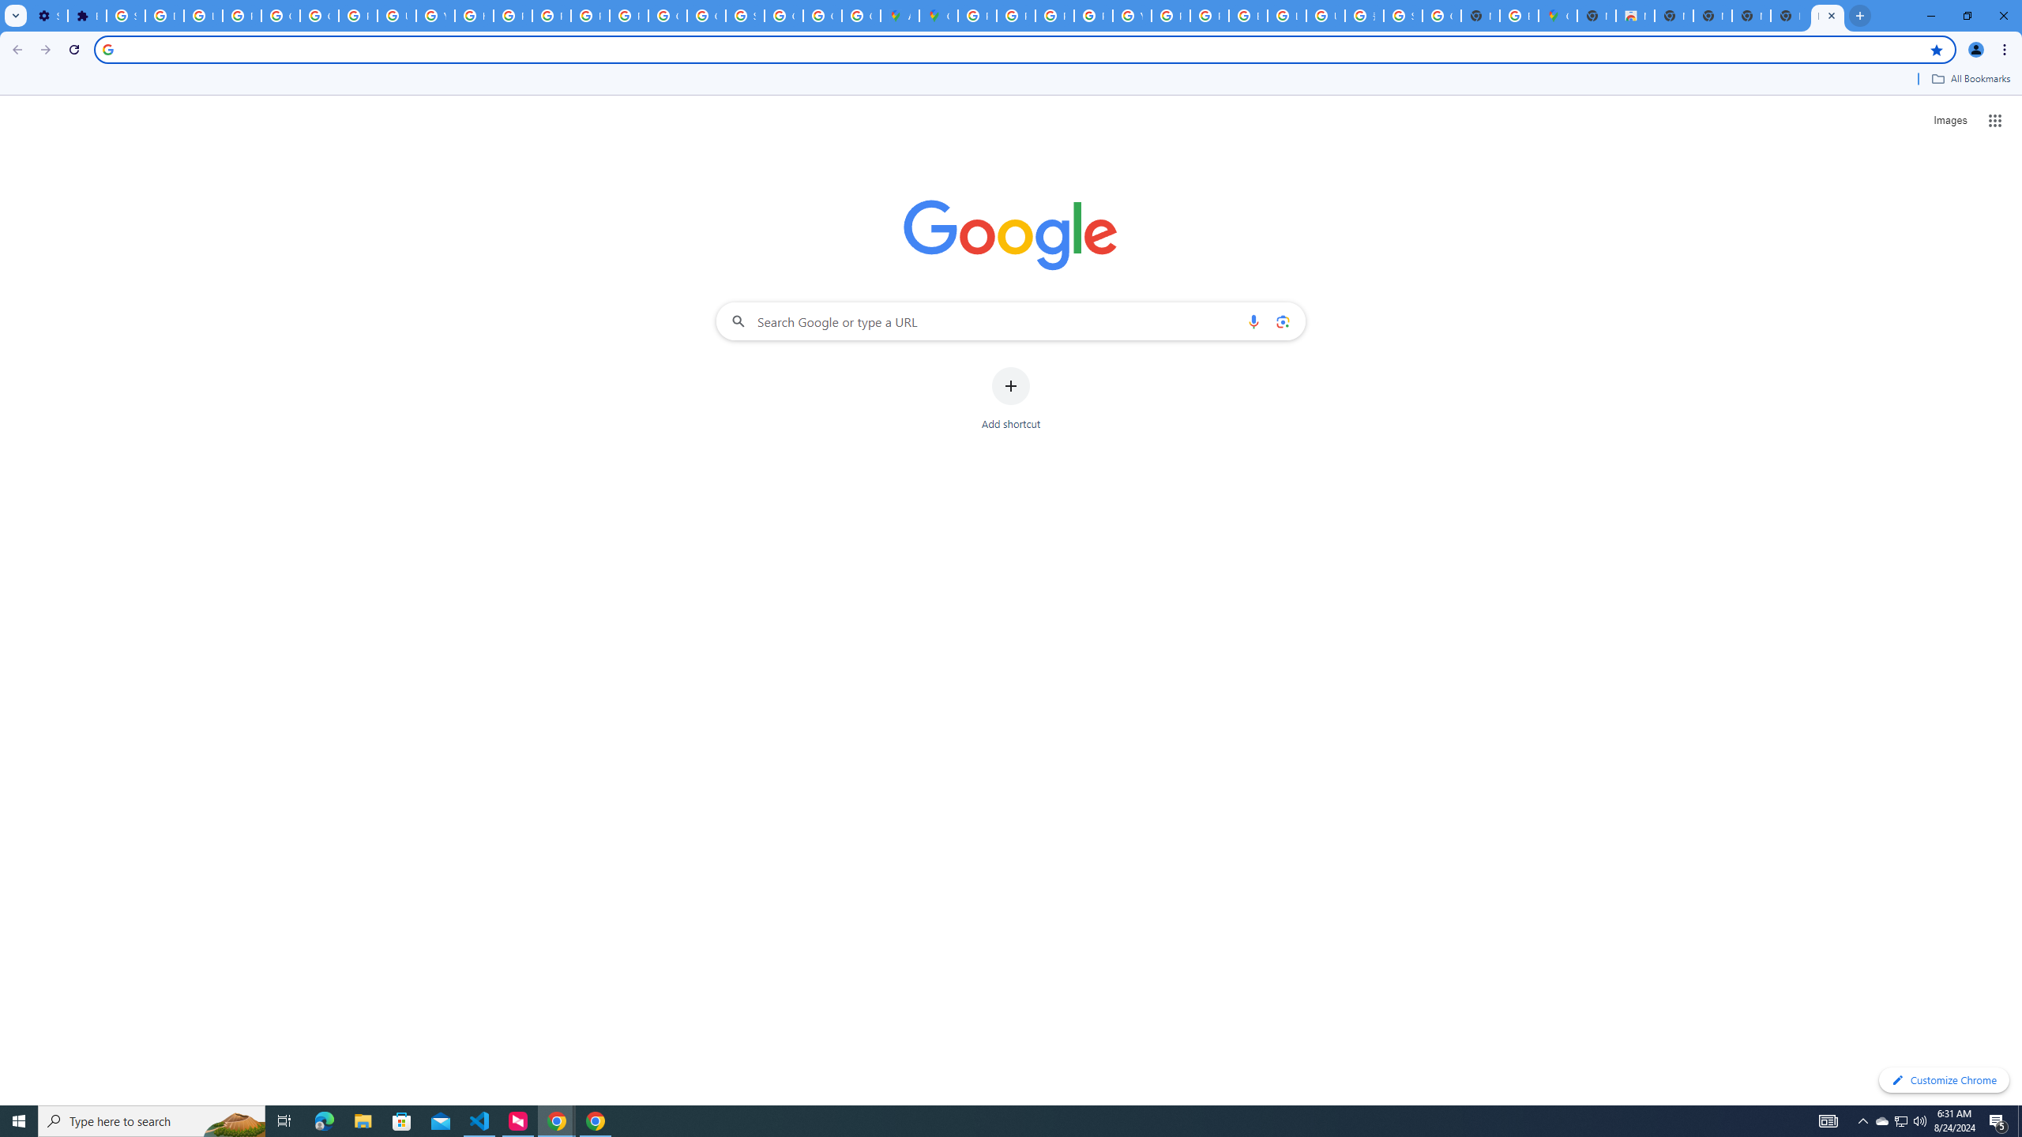 Image resolution: width=2022 pixels, height=1137 pixels. I want to click on YouTube, so click(436, 16).